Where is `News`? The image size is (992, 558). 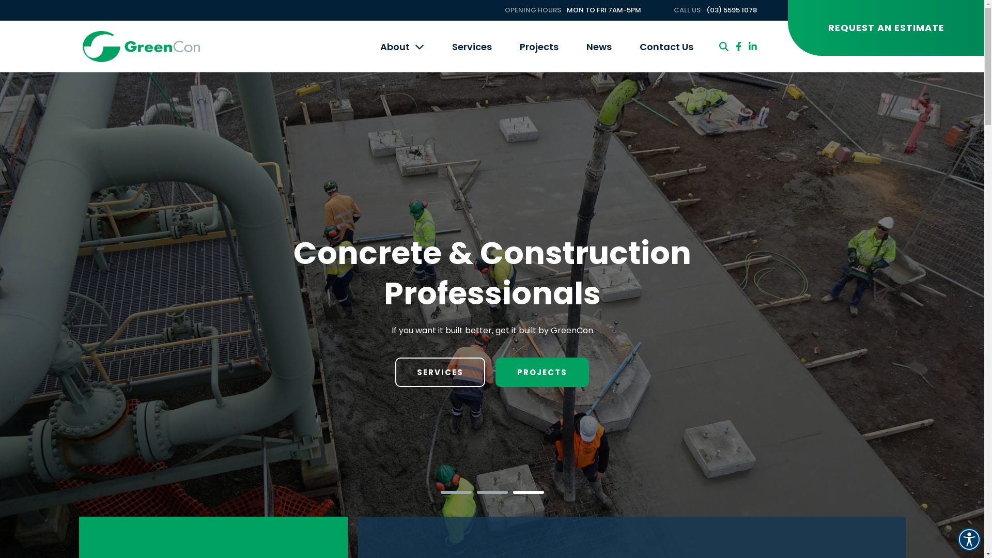 News is located at coordinates (599, 47).